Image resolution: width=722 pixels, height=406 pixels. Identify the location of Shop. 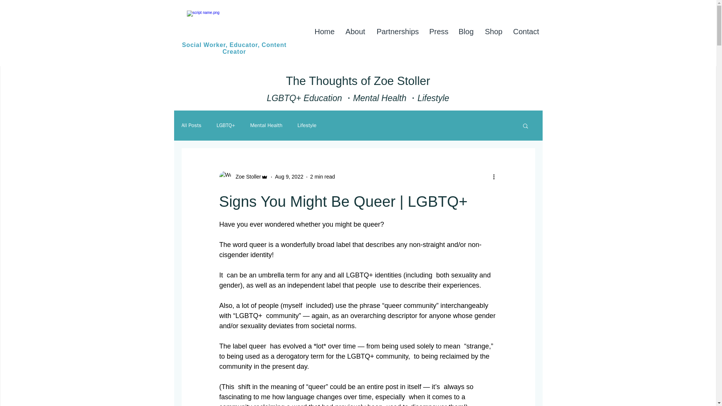
(493, 32).